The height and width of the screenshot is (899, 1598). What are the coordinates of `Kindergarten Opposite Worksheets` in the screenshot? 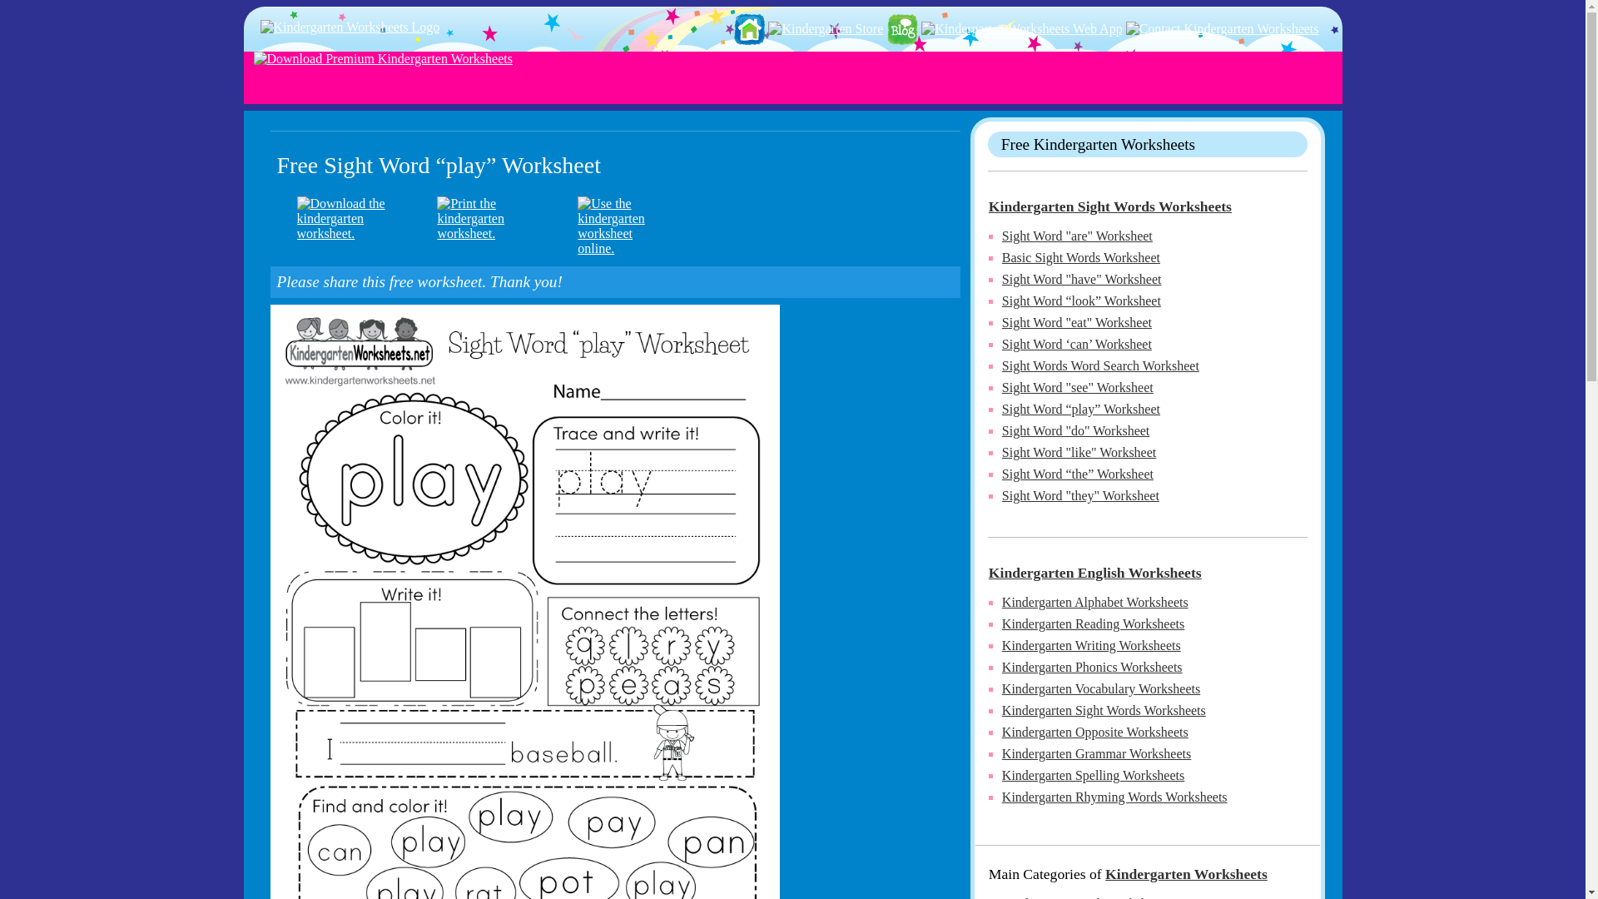 It's located at (1095, 731).